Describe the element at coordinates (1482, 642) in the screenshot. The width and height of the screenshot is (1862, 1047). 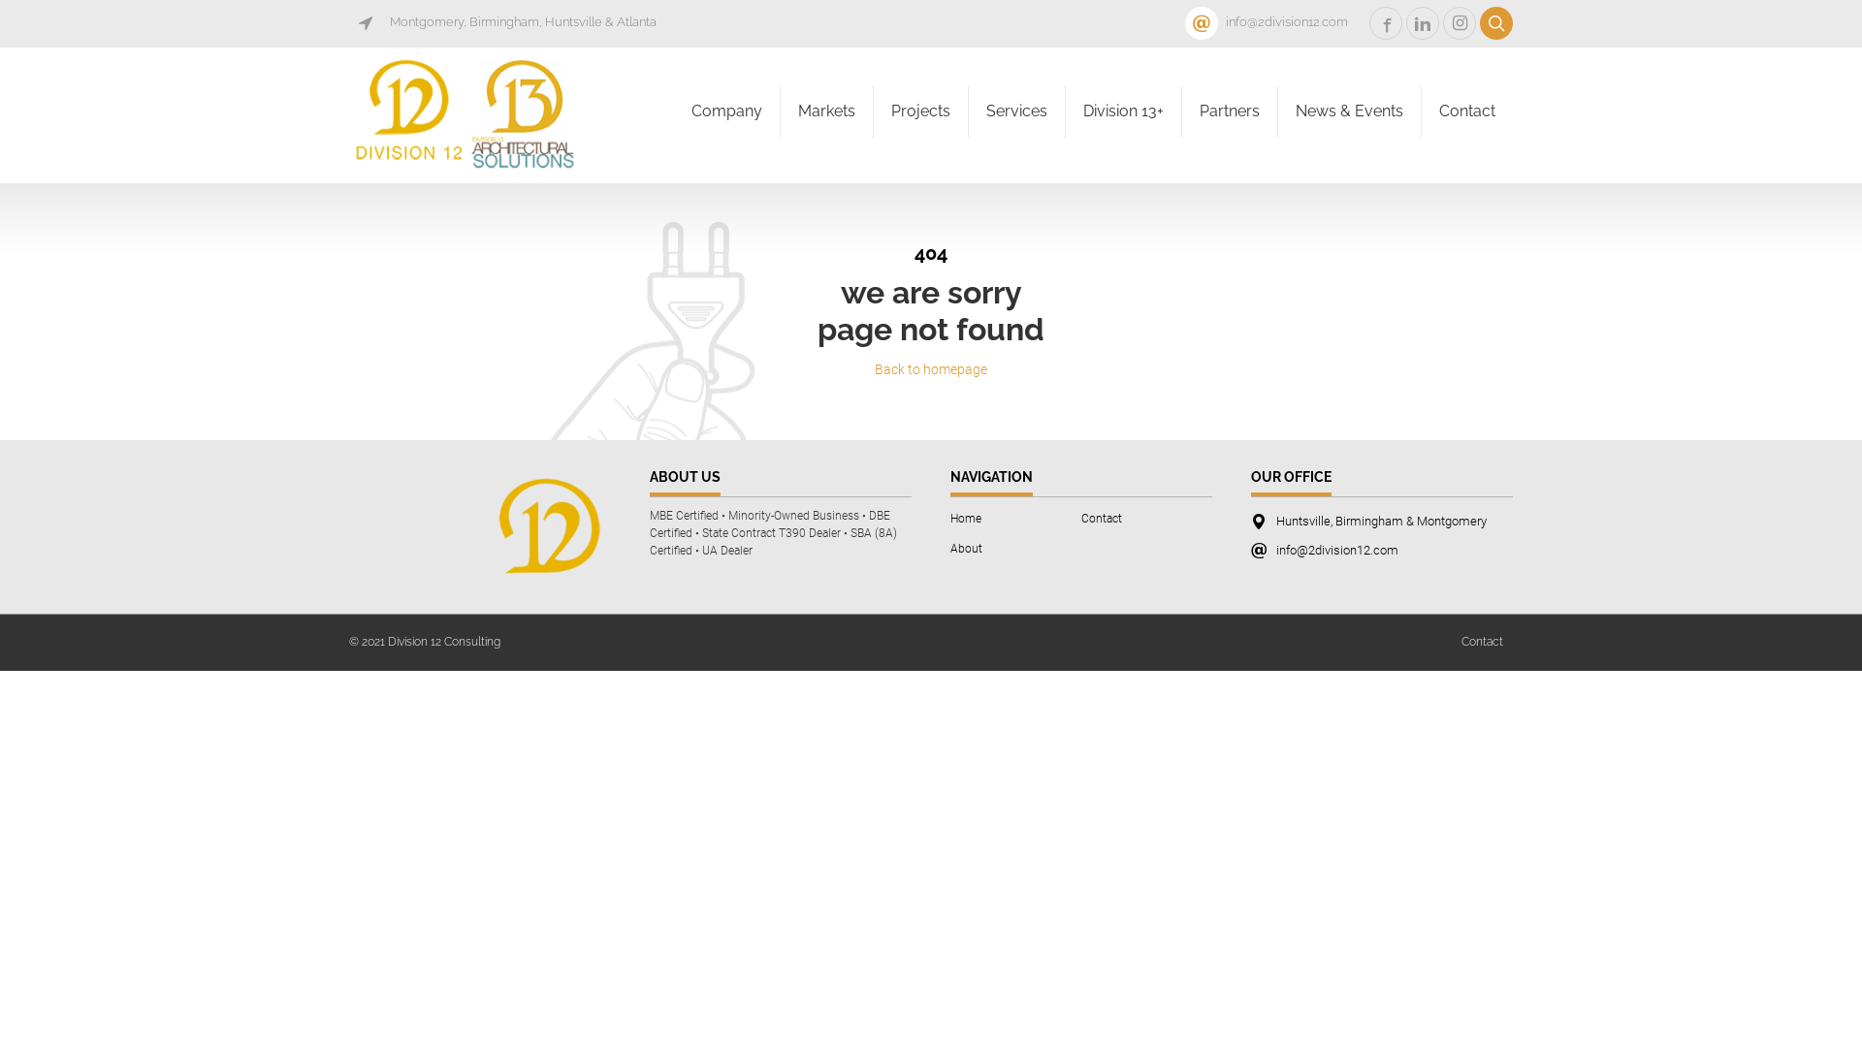
I see `Contact` at that location.